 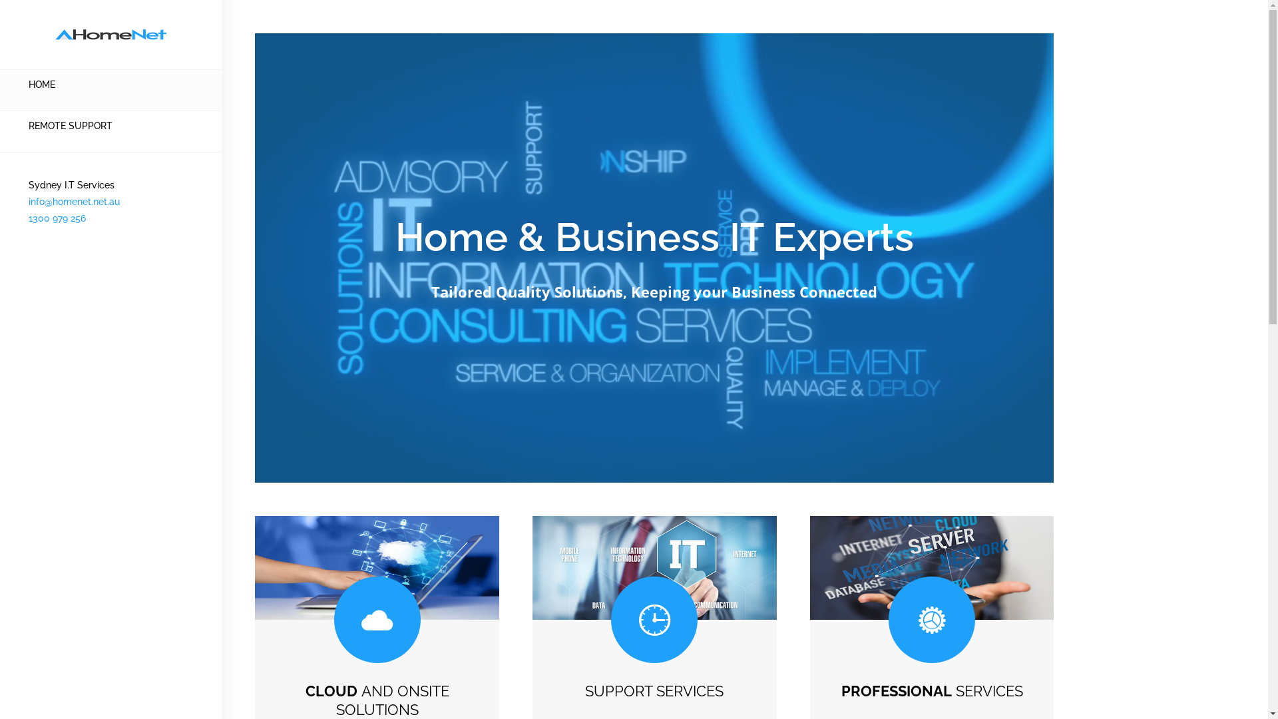 What do you see at coordinates (42, 85) in the screenshot?
I see `HOME` at bounding box center [42, 85].